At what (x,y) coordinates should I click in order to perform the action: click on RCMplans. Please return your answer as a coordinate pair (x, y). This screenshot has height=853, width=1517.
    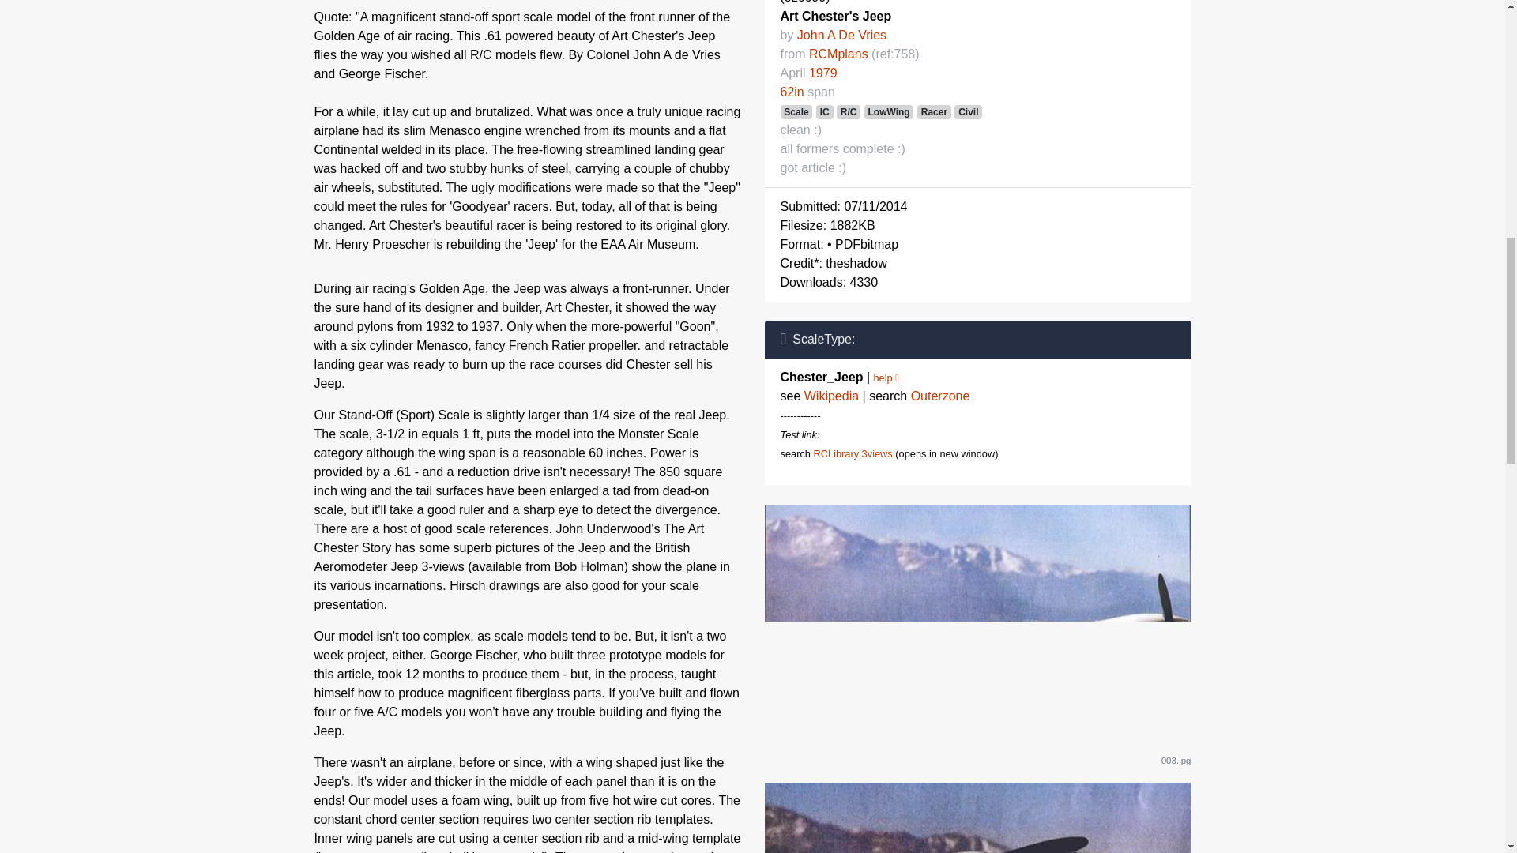
    Looking at the image, I should click on (838, 54).